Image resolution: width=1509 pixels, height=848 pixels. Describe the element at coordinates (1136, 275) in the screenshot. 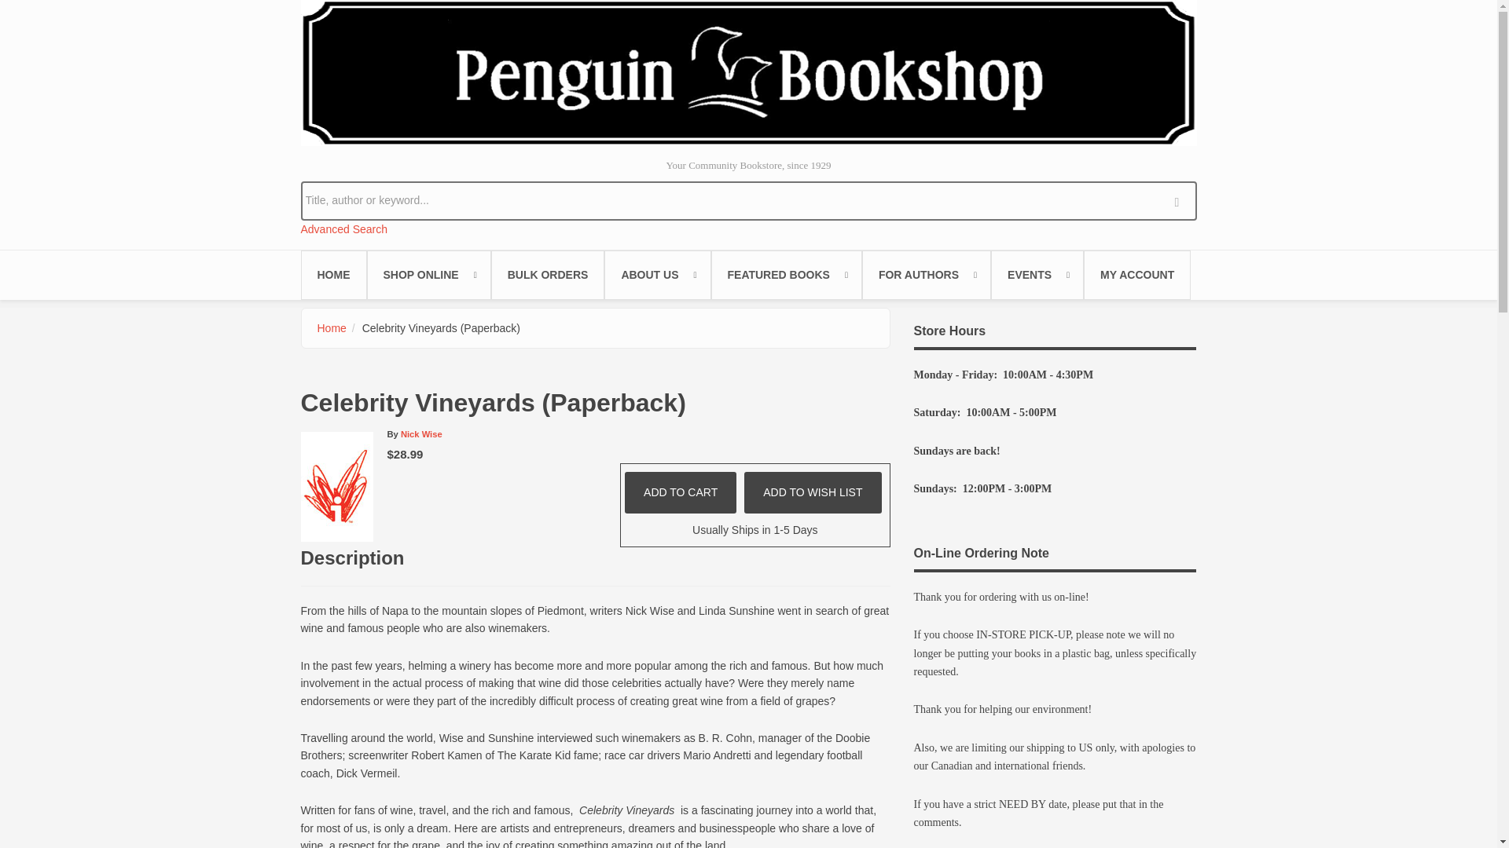

I see `MY ACCOUNT` at that location.